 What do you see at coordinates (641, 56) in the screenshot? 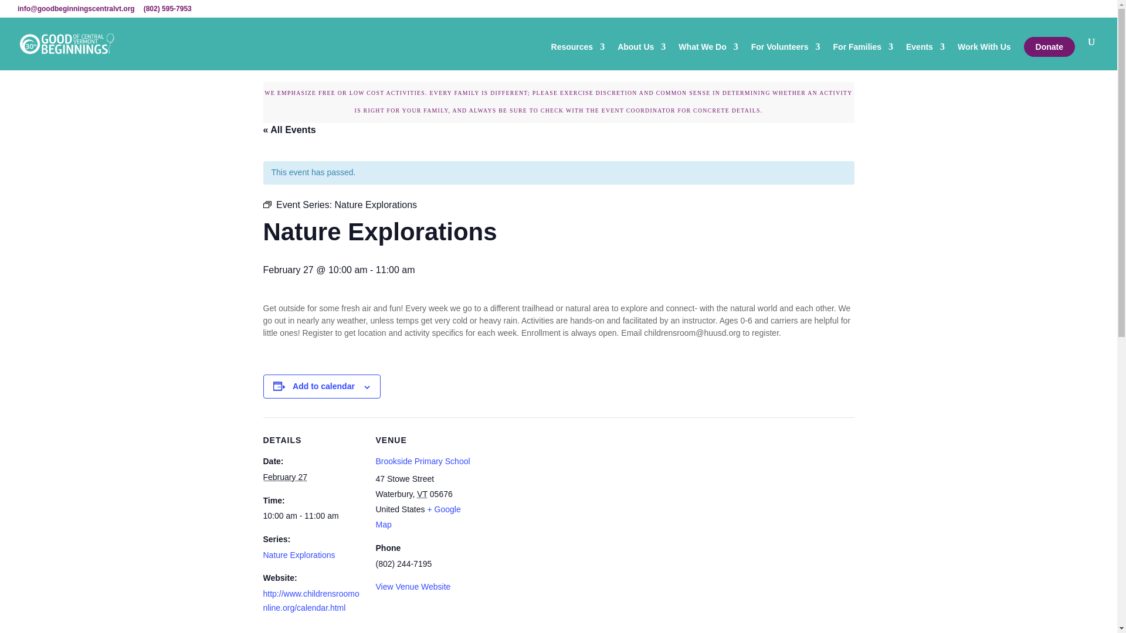
I see `About Us` at bounding box center [641, 56].